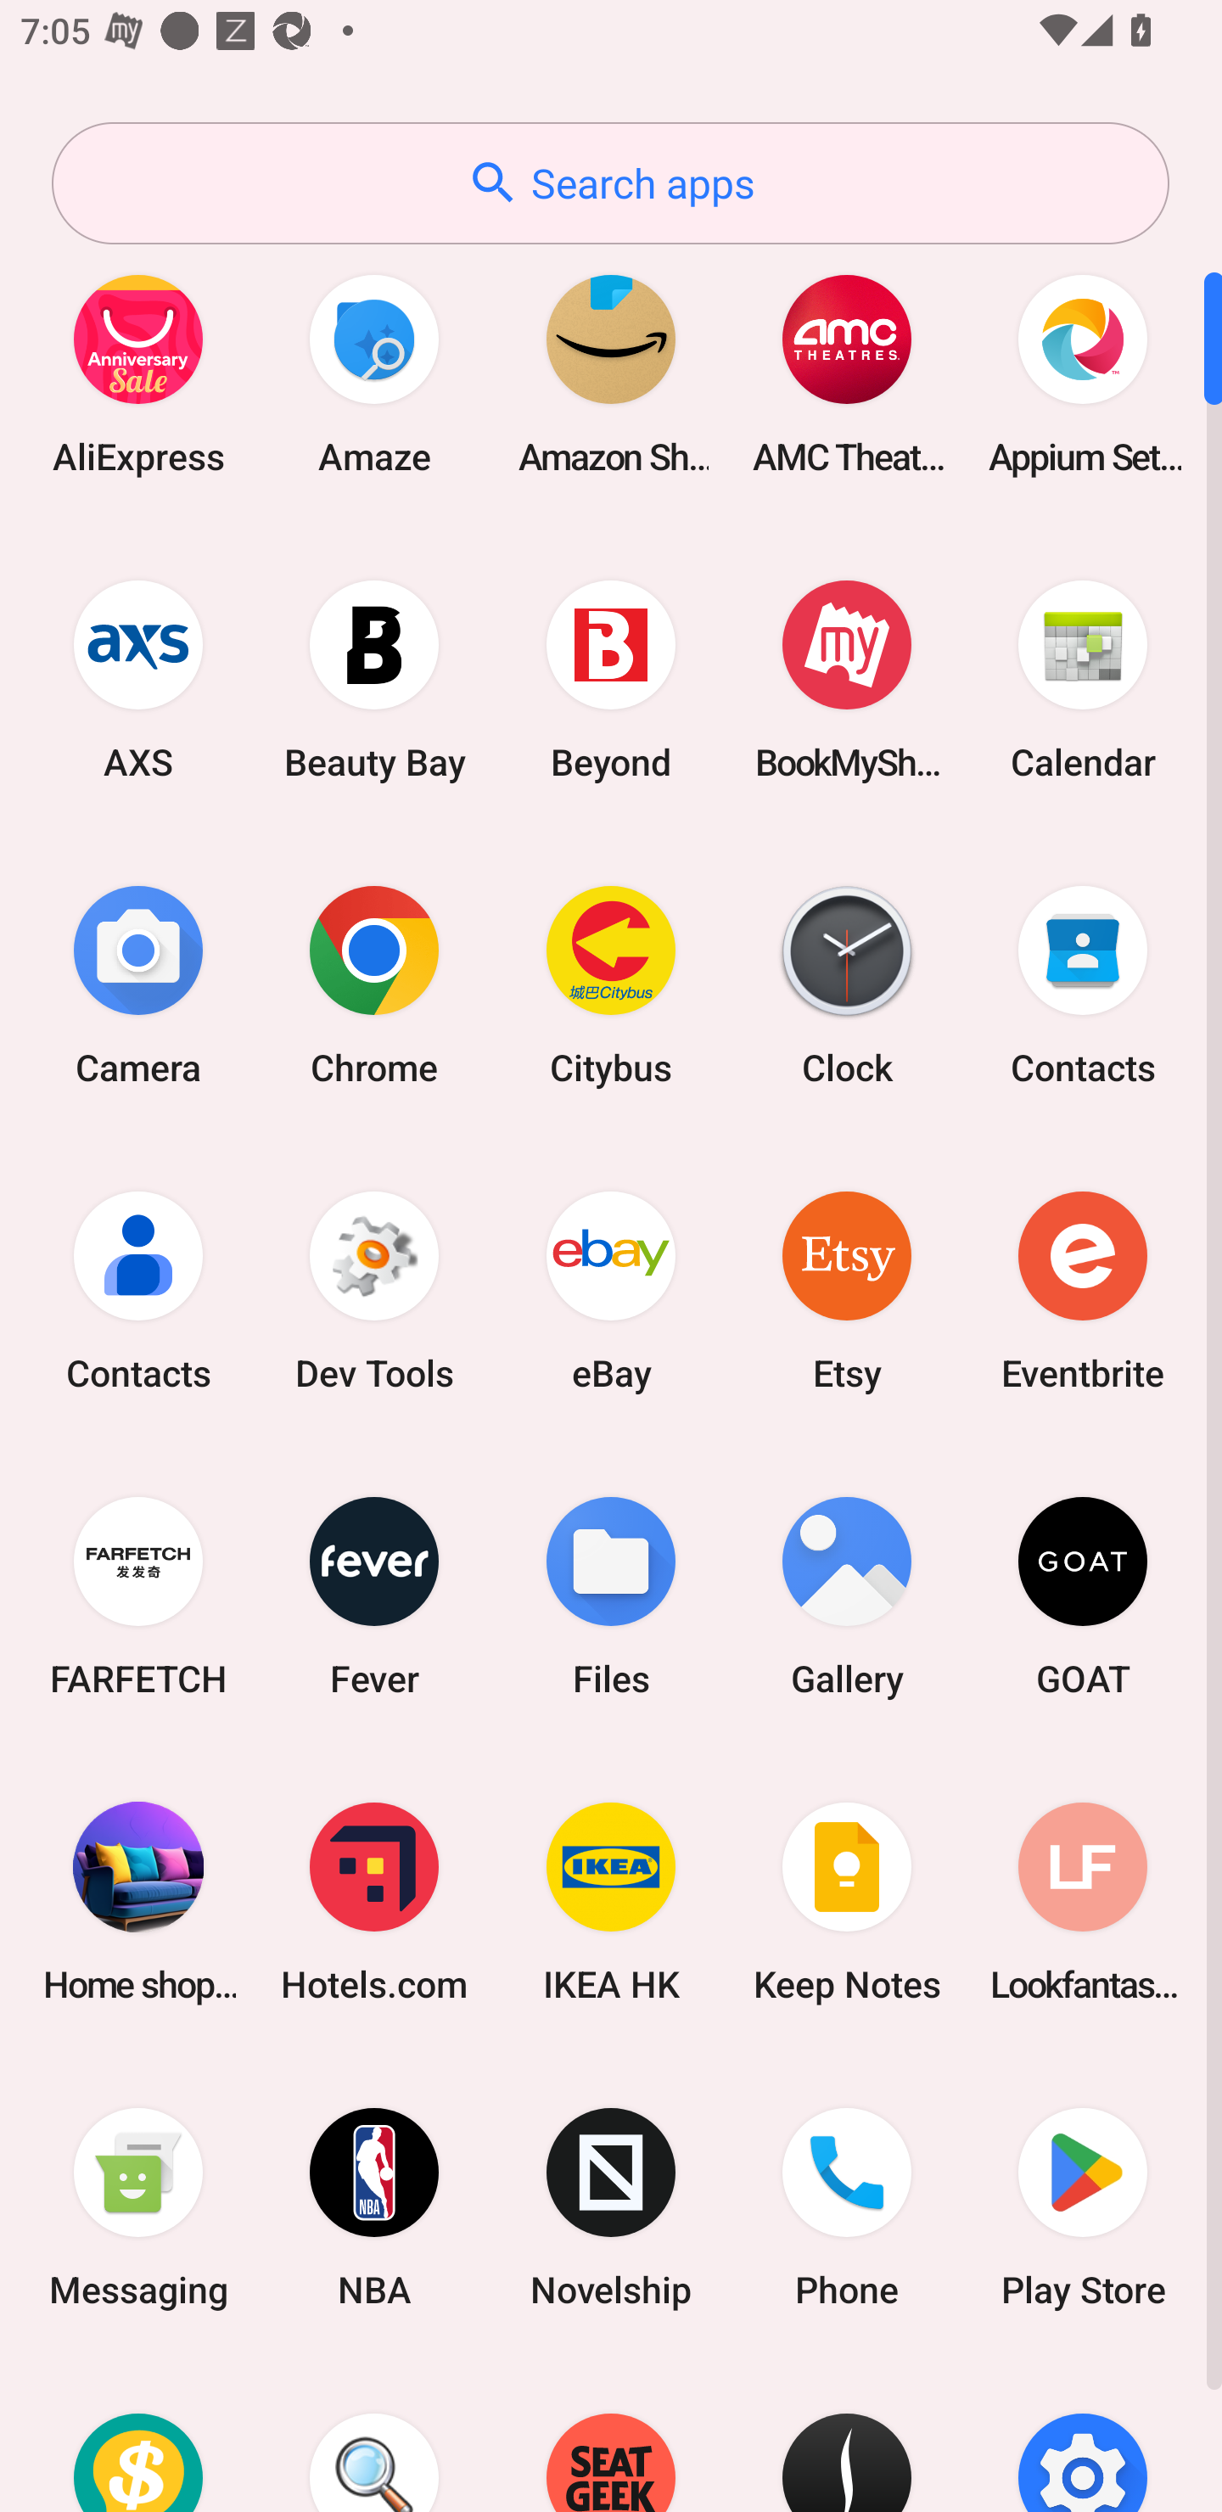 This screenshot has height=2512, width=1222. I want to click on Play Store, so click(1083, 2208).